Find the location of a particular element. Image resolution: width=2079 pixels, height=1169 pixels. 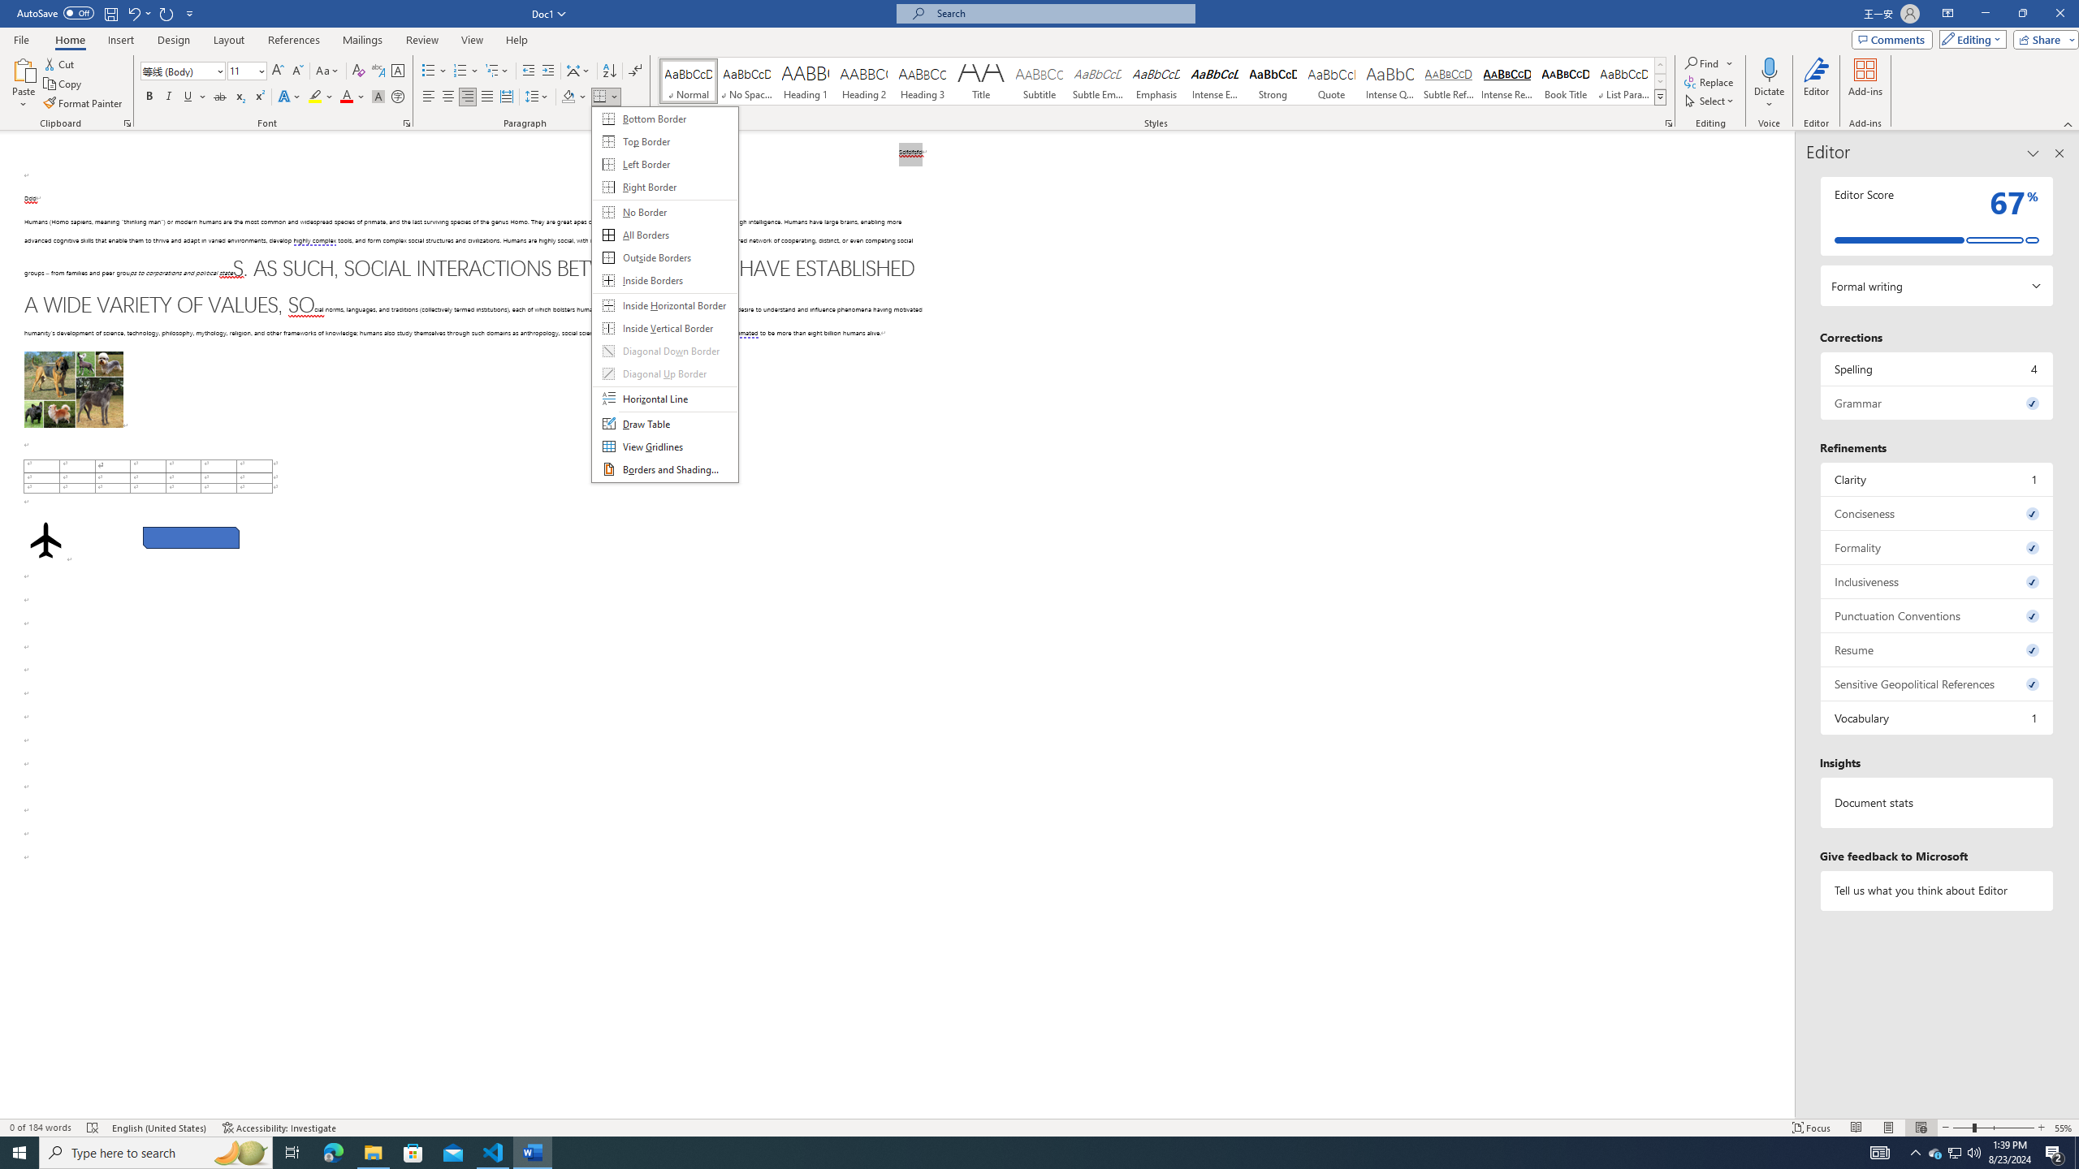

Accessibility Checker Accessibility: Investigate is located at coordinates (279, 1128).